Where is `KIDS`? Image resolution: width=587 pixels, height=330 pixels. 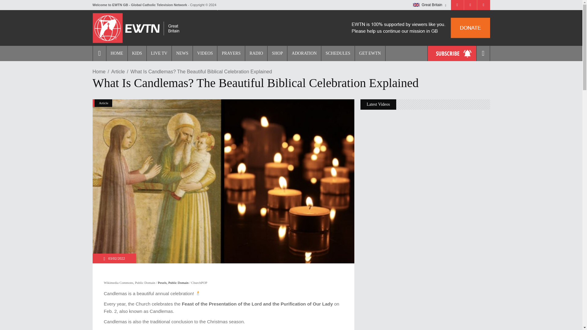
KIDS is located at coordinates (137, 53).